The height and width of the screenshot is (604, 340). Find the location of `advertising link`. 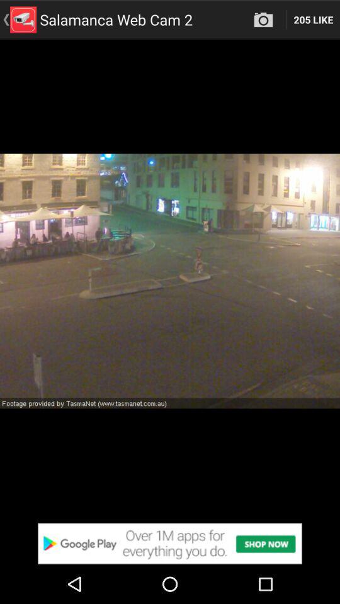

advertising link is located at coordinates (170, 544).